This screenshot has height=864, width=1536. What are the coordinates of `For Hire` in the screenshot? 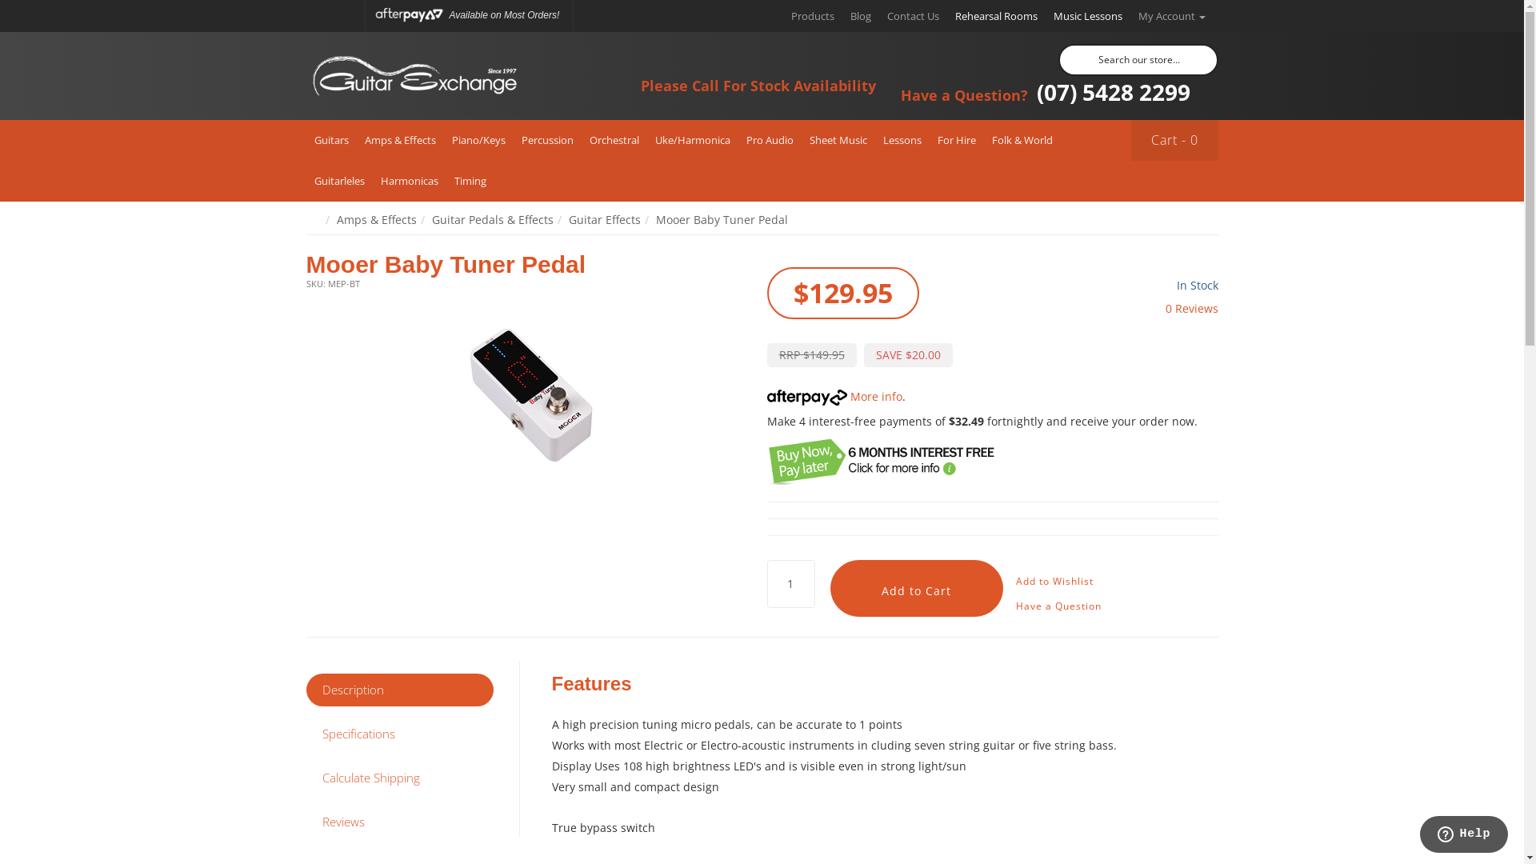 It's located at (957, 141).